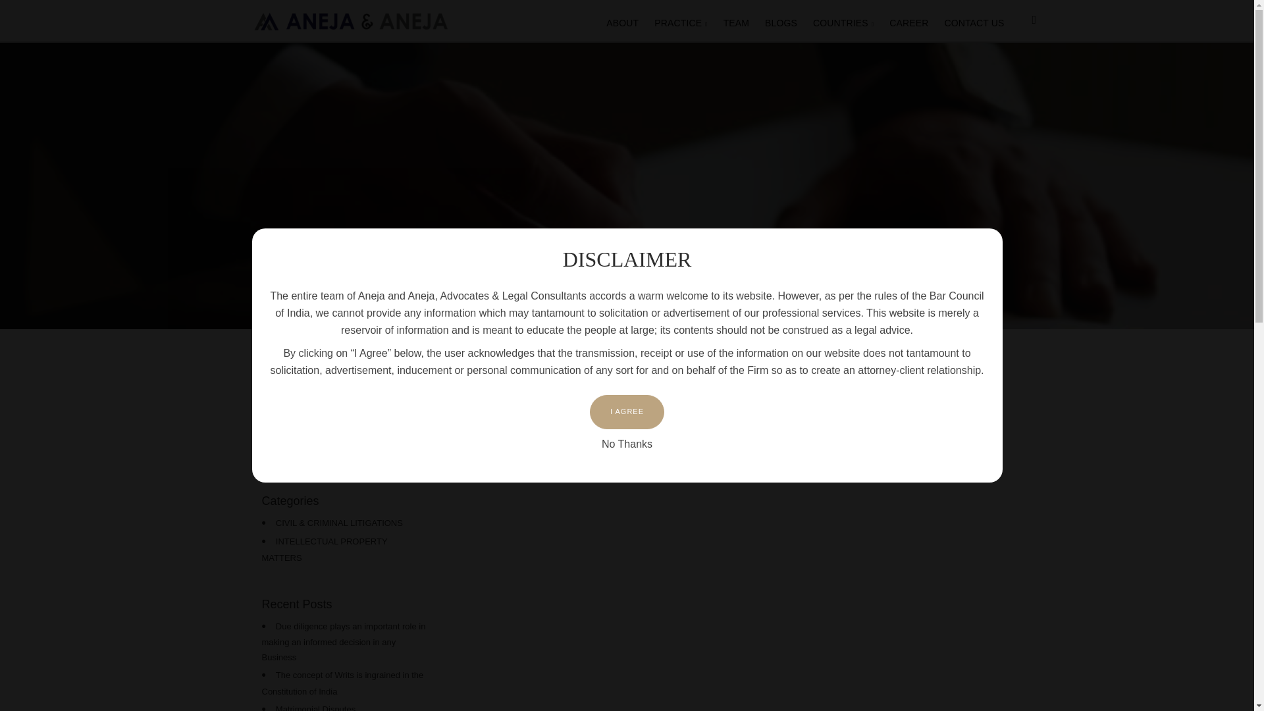 The image size is (1264, 711). What do you see at coordinates (843, 22) in the screenshot?
I see `COUNTRIES` at bounding box center [843, 22].